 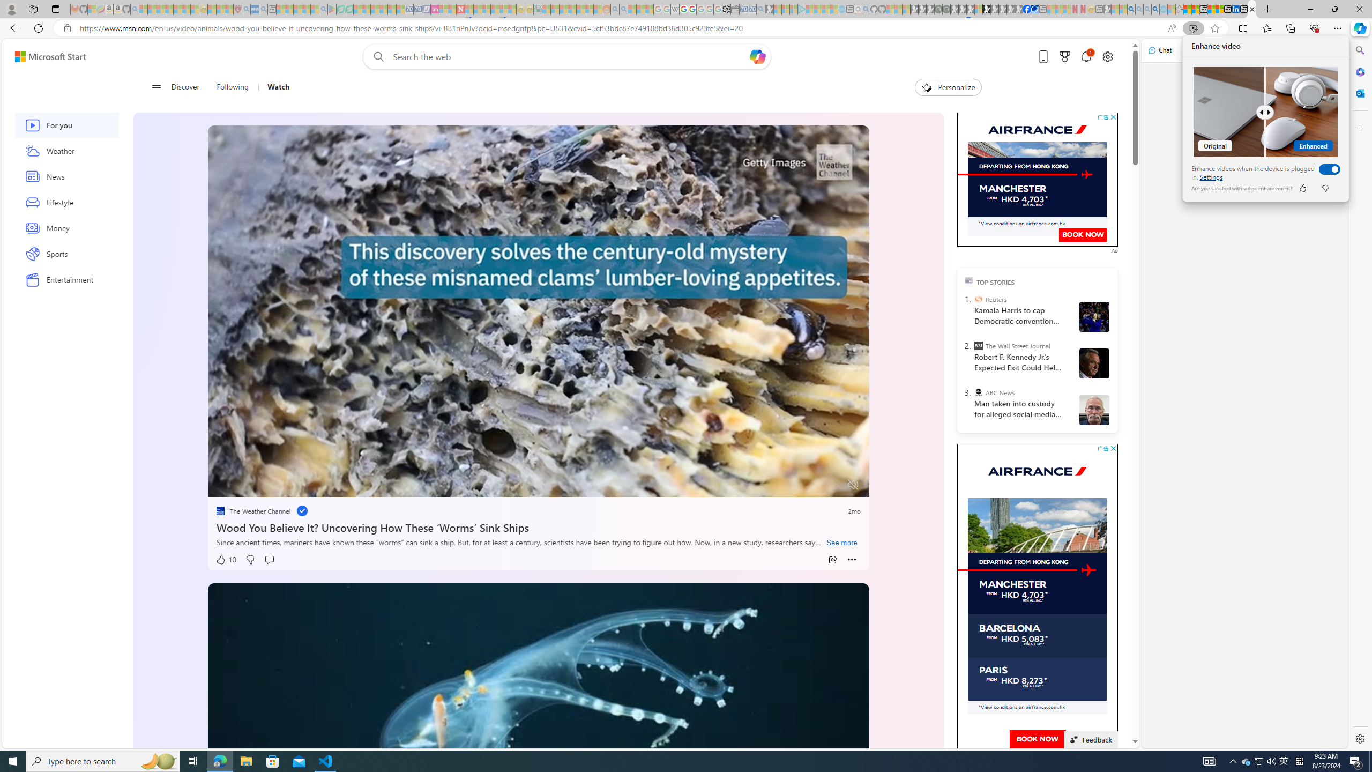 What do you see at coordinates (1094, 317) in the screenshot?
I see ` Harris and Walz campaign in Wisconsin` at bounding box center [1094, 317].